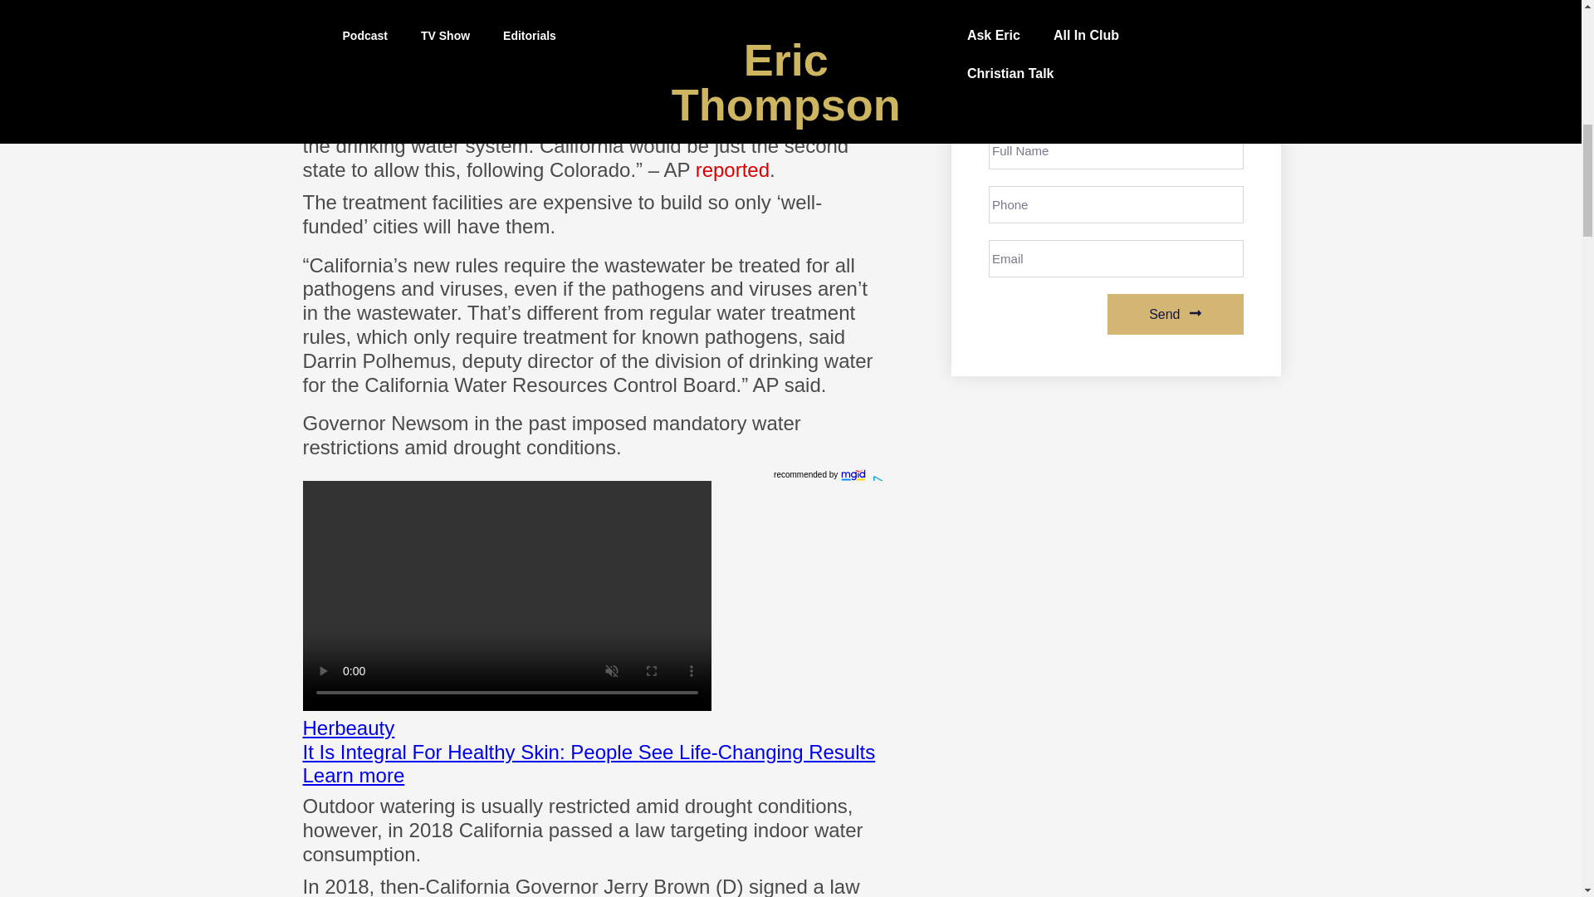  What do you see at coordinates (593, 40) in the screenshot?
I see `Advertisement` at bounding box center [593, 40].